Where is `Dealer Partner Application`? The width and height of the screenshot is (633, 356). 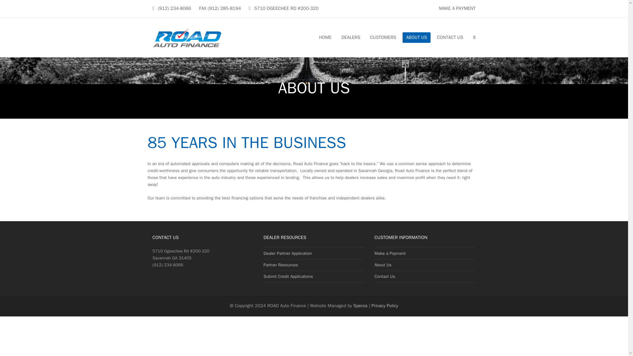 Dealer Partner Application is located at coordinates (287, 253).